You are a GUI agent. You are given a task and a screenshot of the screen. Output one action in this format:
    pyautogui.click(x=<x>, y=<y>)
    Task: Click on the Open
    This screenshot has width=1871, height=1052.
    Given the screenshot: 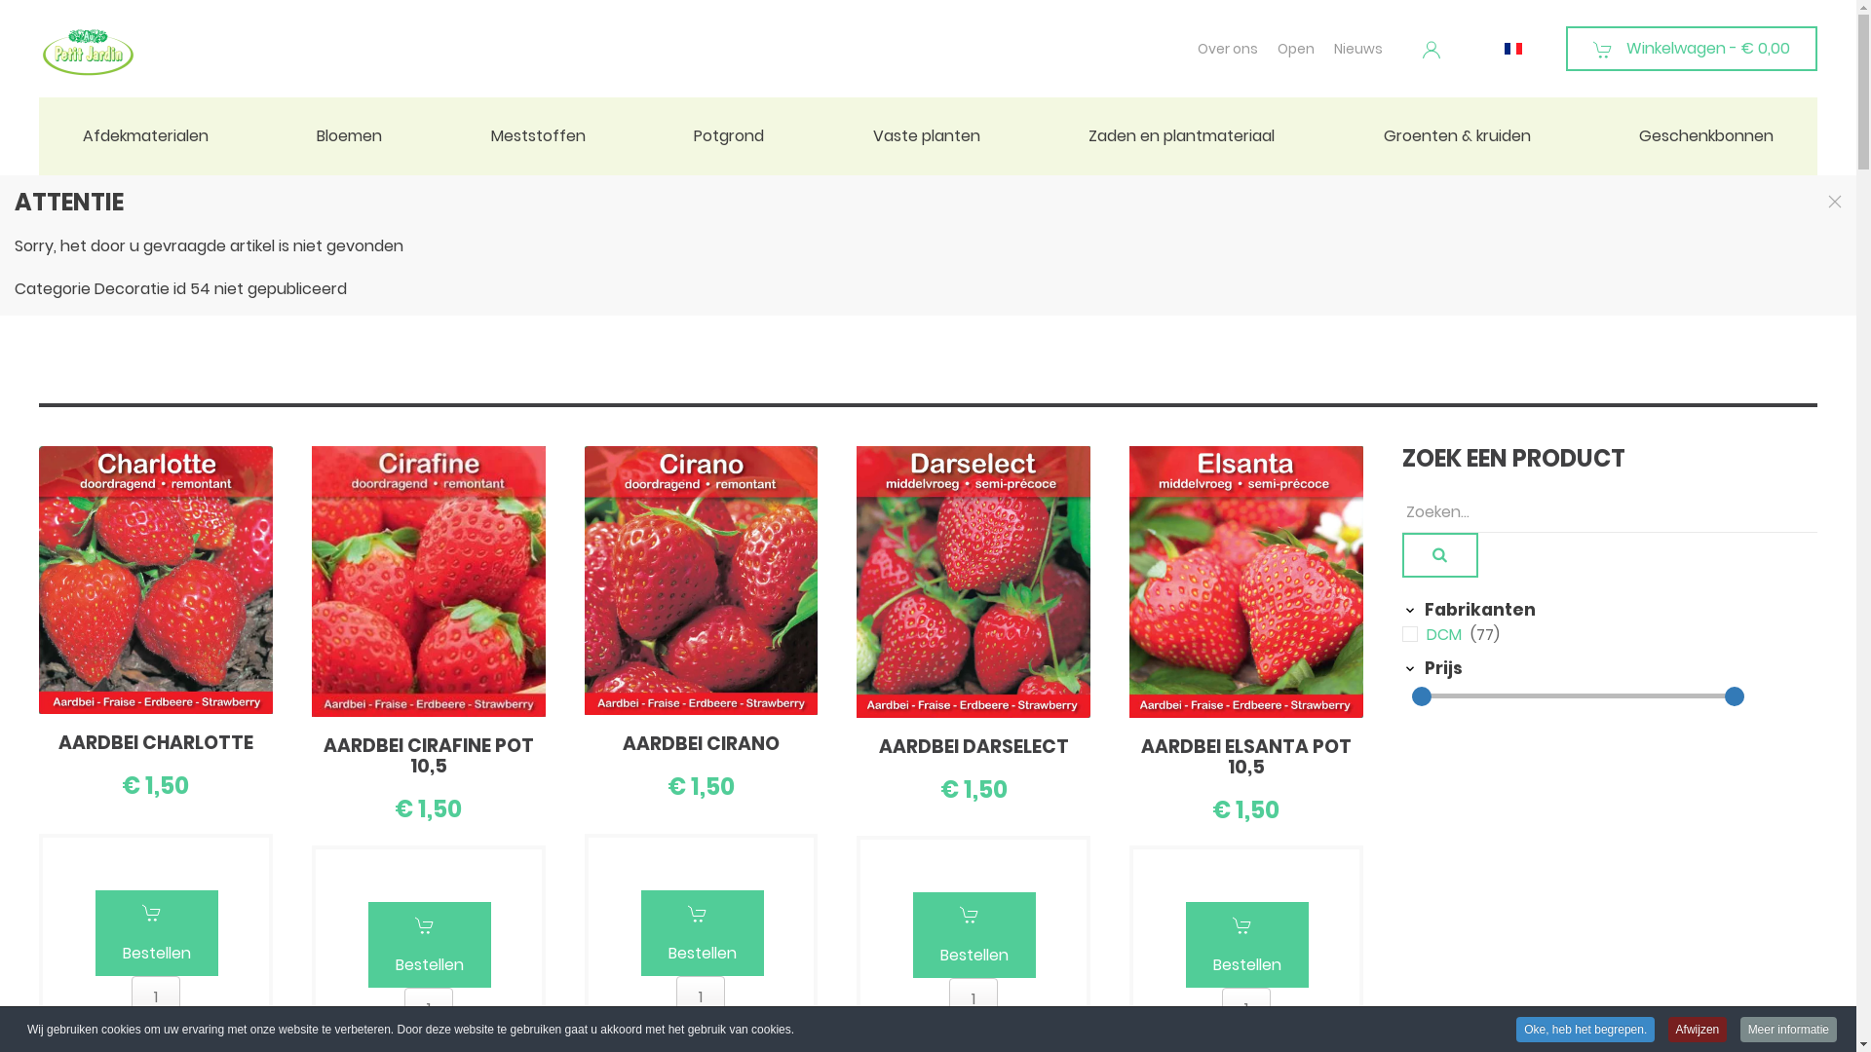 What is the action you would take?
    pyautogui.click(x=1296, y=49)
    